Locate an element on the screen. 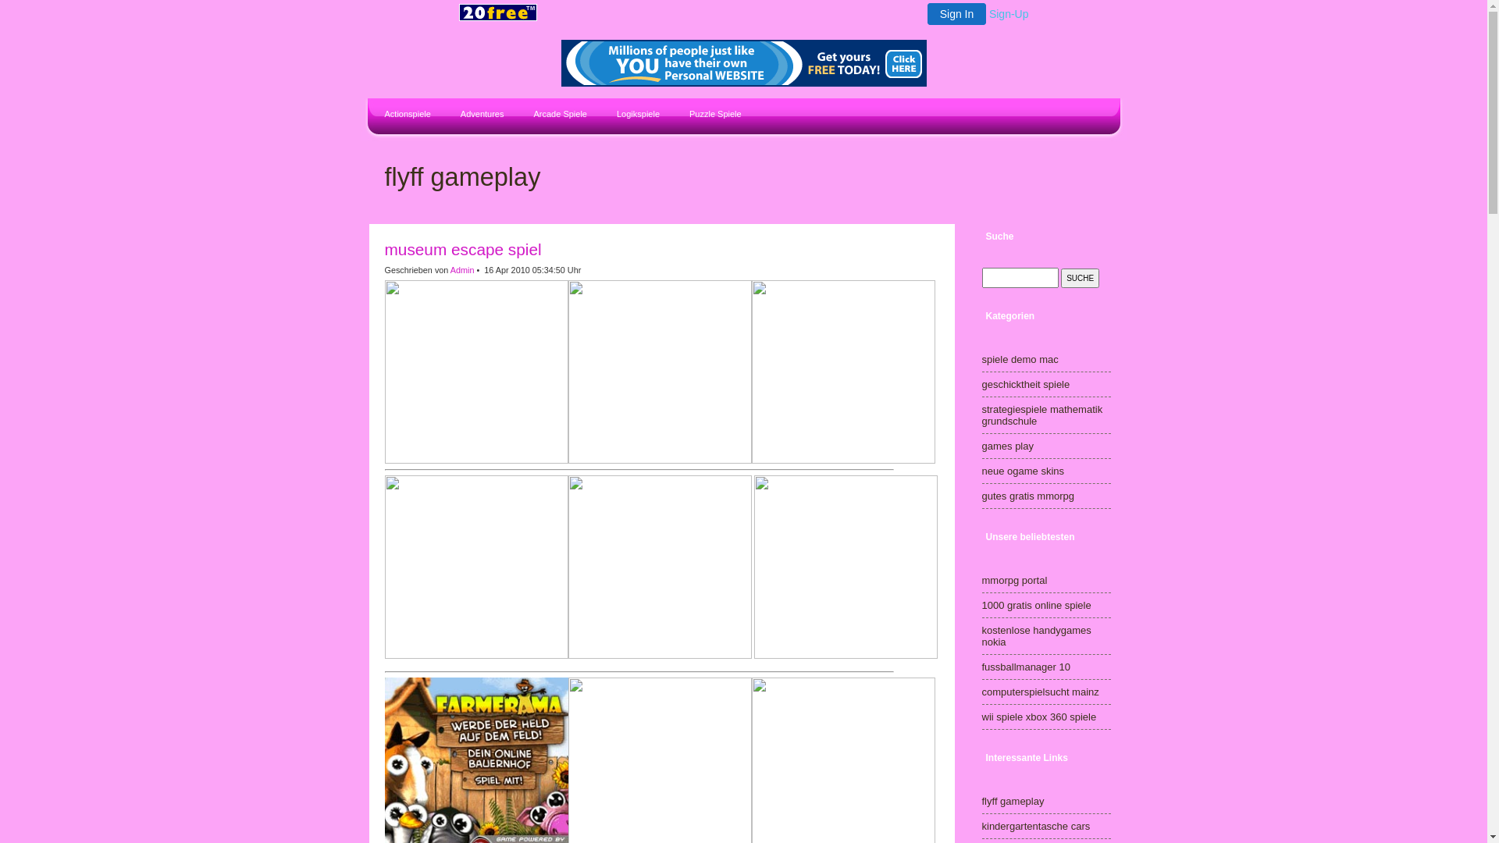 This screenshot has height=843, width=1499. neue ogame skins is located at coordinates (1024, 471).